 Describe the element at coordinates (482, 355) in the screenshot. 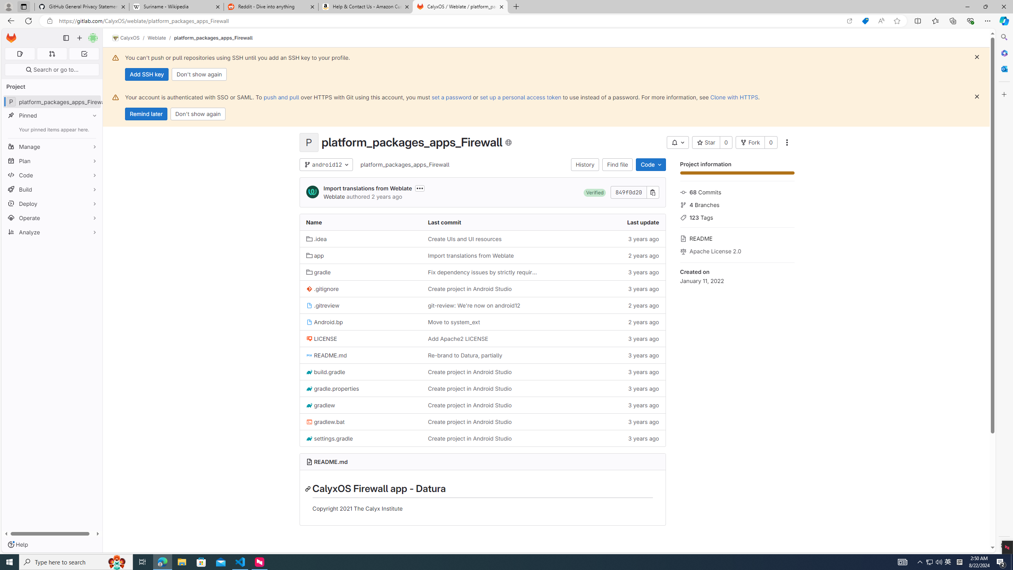

I see `Re-brand to Datura, partially` at that location.